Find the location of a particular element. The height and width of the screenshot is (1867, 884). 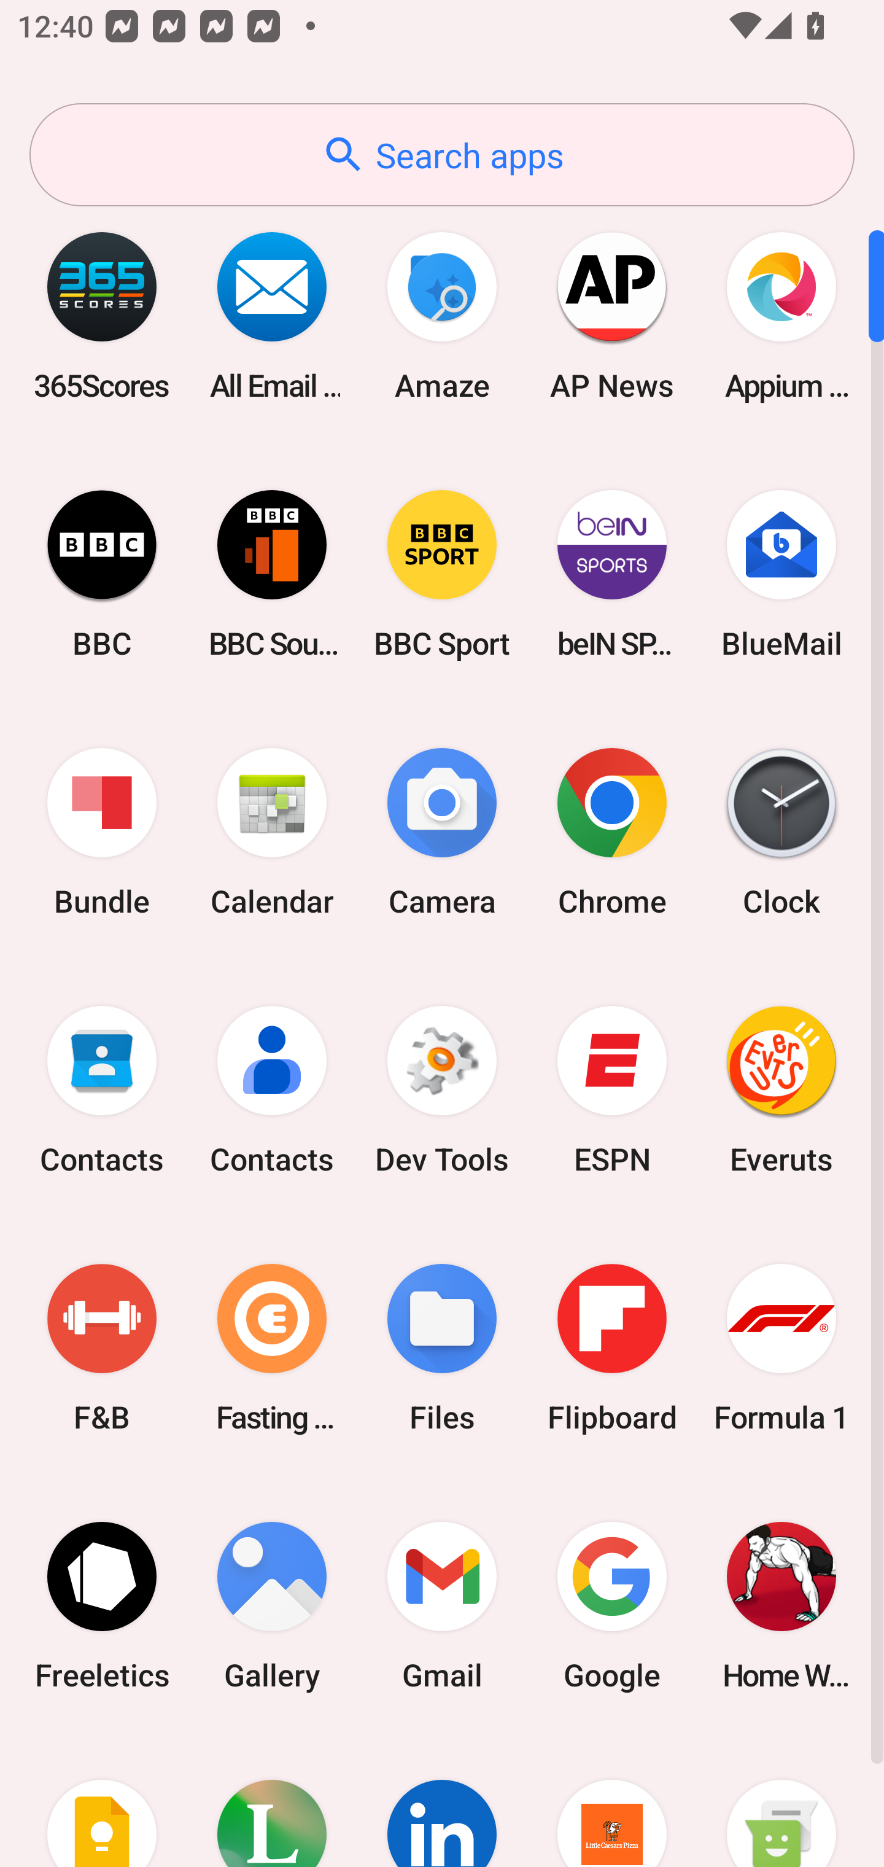

Dev Tools is located at coordinates (442, 1090).